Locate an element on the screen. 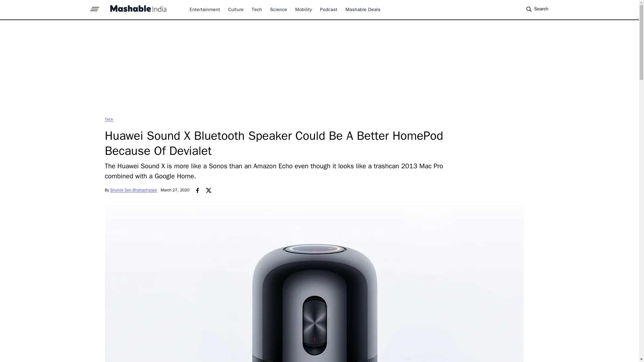 The width and height of the screenshot is (644, 362). Mobility is located at coordinates (303, 9).